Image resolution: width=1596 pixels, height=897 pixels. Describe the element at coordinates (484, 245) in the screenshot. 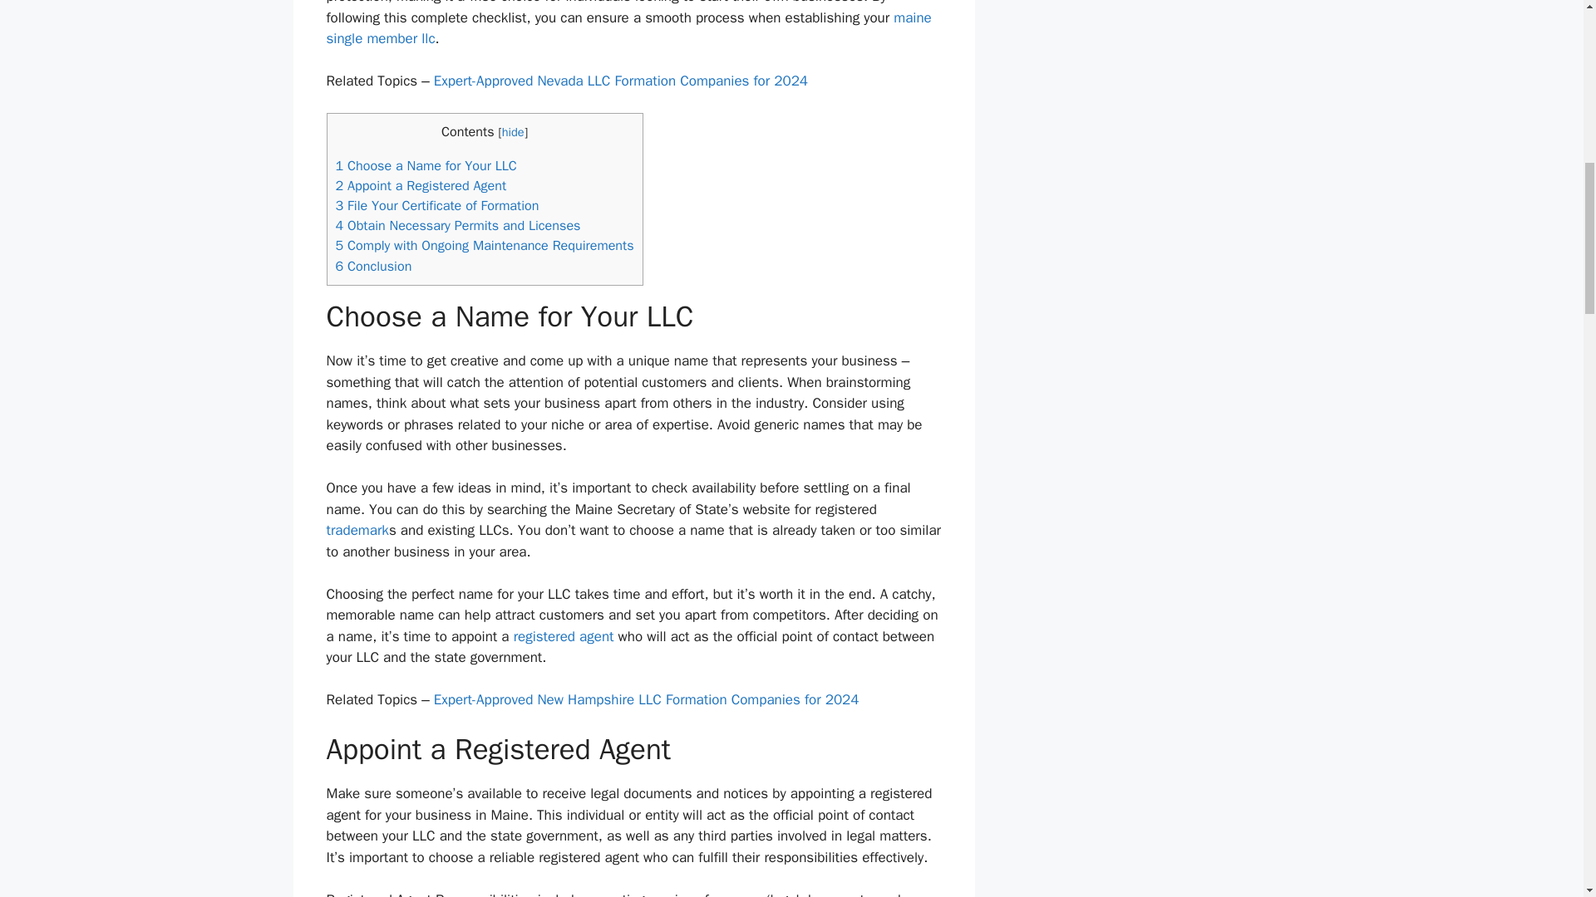

I see `5 Comply with Ongoing Maintenance Requirements` at that location.